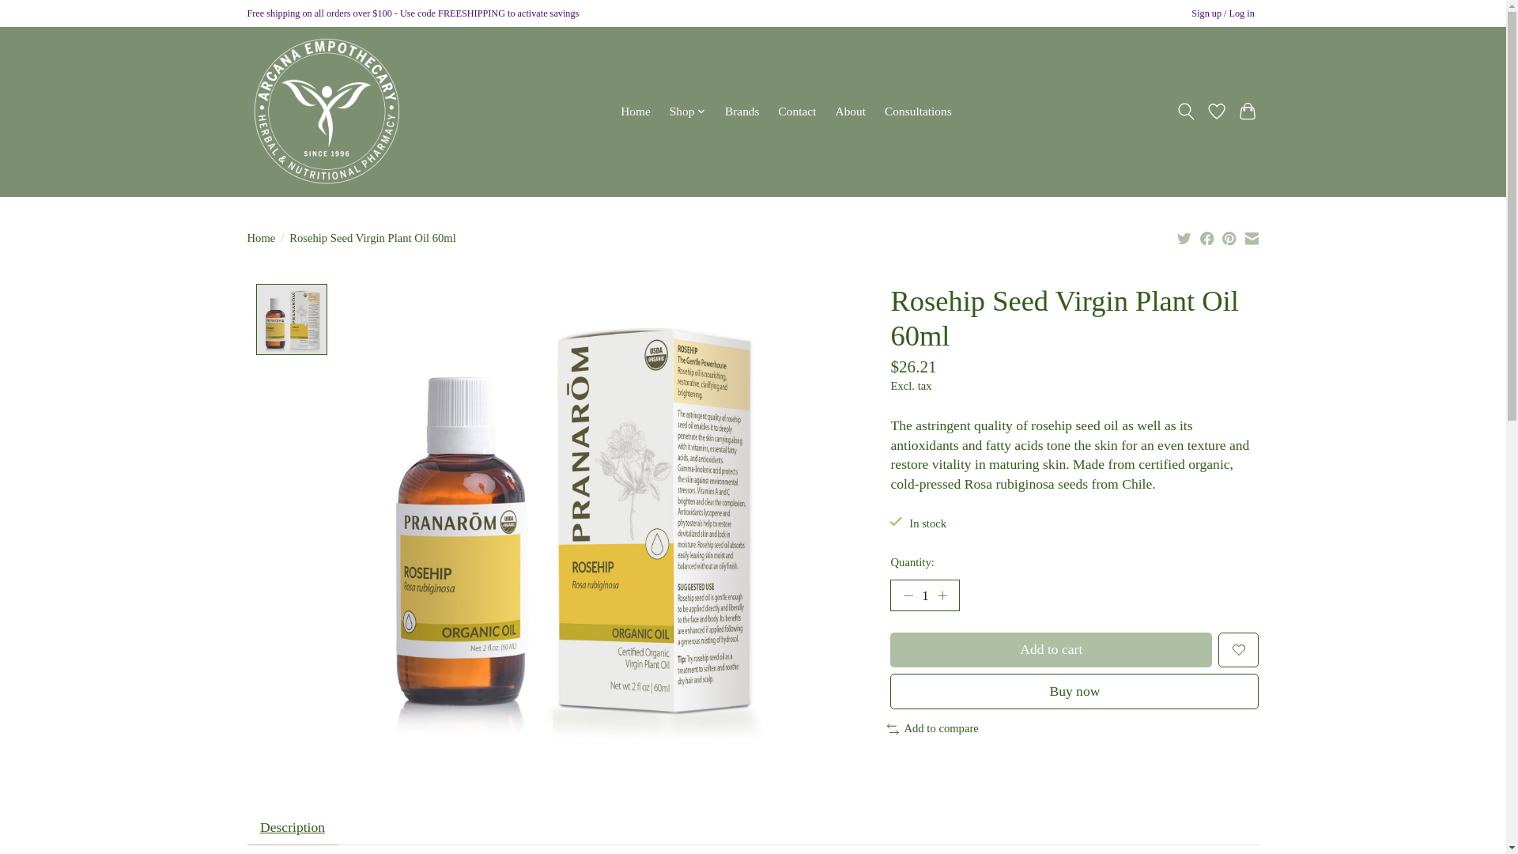 The width and height of the screenshot is (1518, 854). What do you see at coordinates (688, 111) in the screenshot?
I see `Shop` at bounding box center [688, 111].